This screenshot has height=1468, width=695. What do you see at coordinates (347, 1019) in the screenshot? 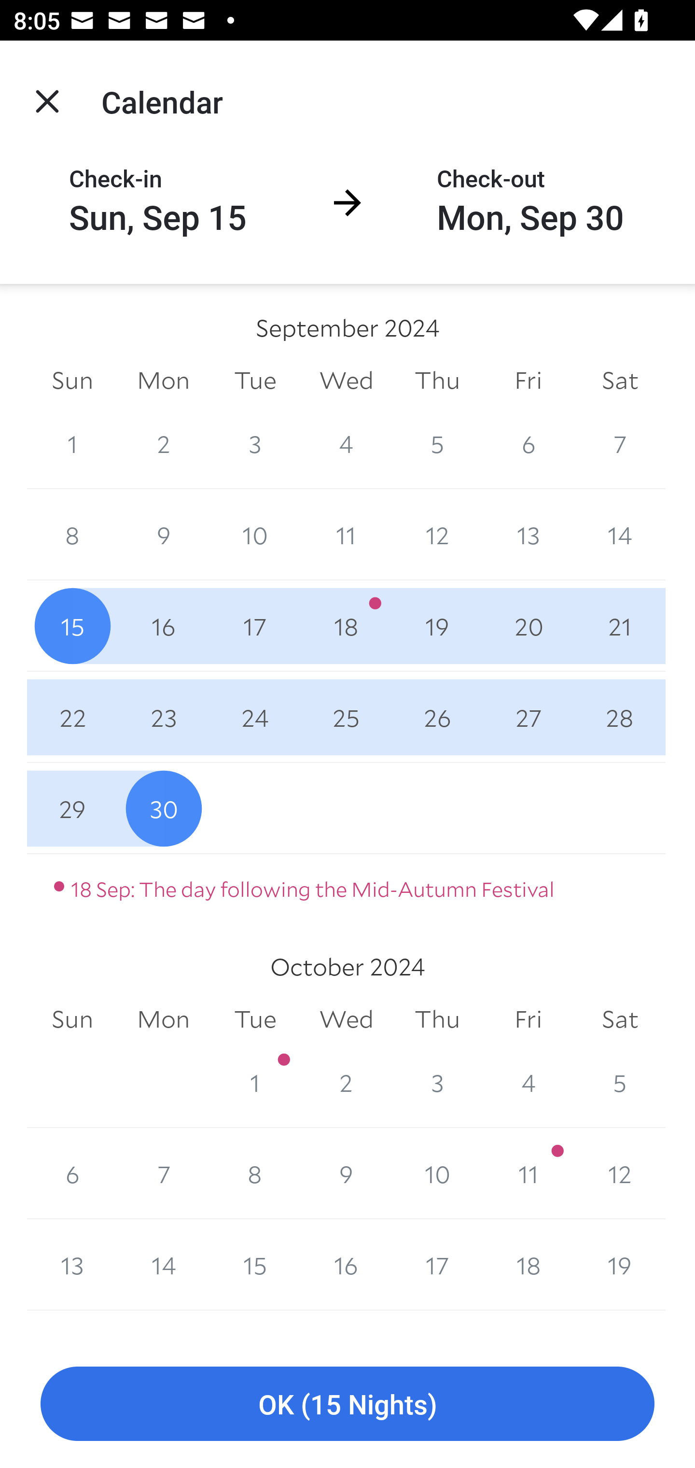
I see `Wed` at bounding box center [347, 1019].